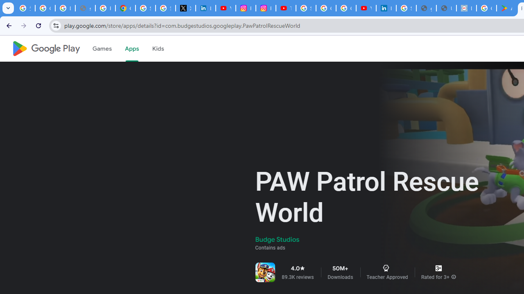 The width and height of the screenshot is (524, 294). What do you see at coordinates (206, 8) in the screenshot?
I see `LinkedIn Privacy Policy` at bounding box center [206, 8].